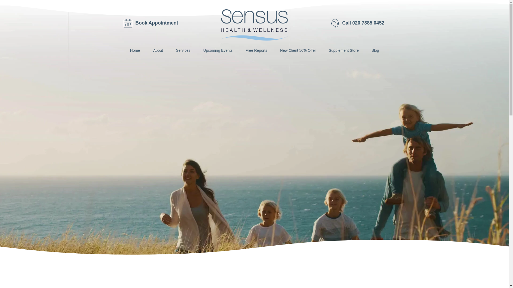  I want to click on Upcoming Events, so click(217, 50).